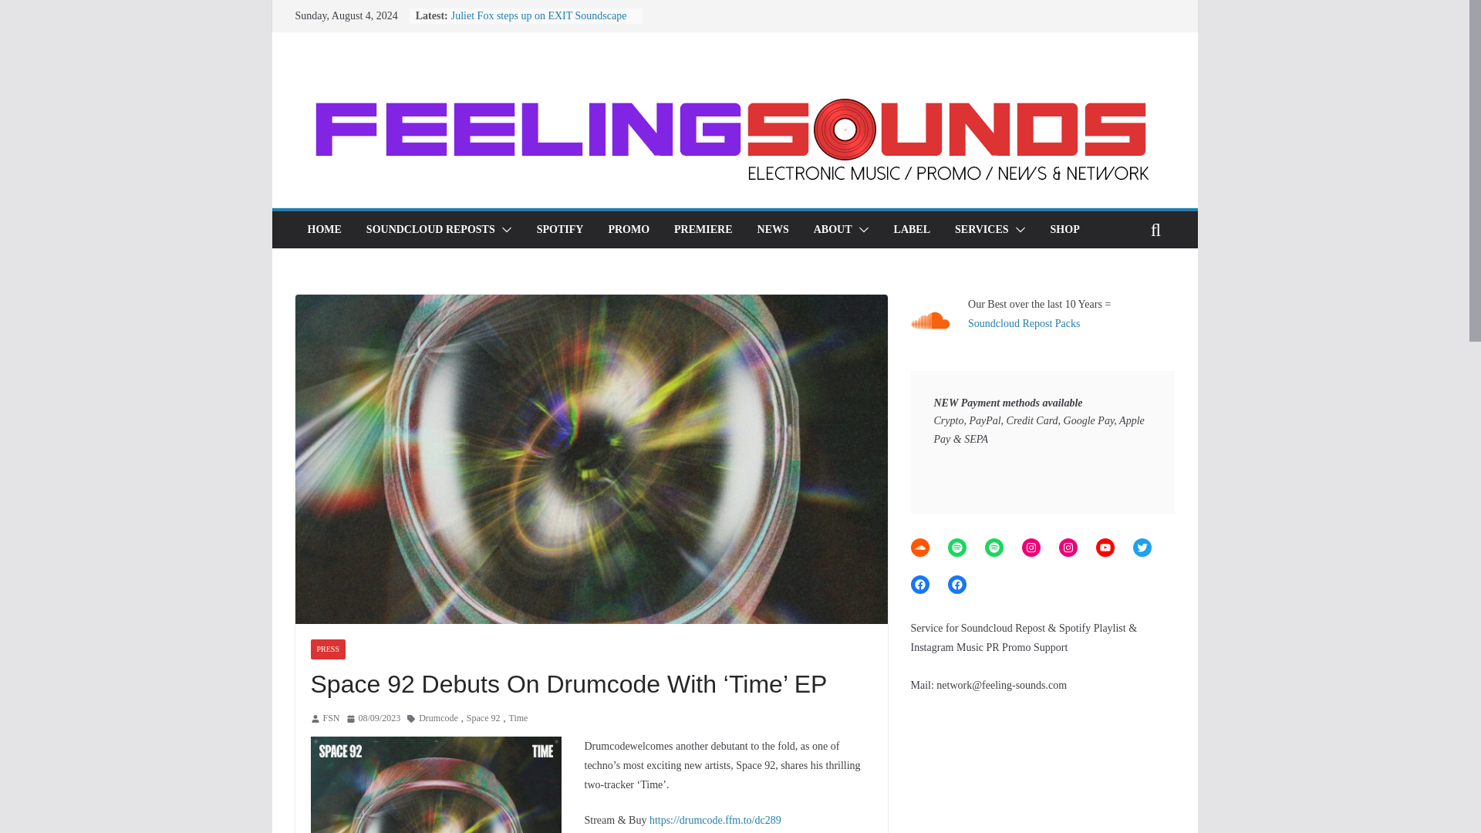 This screenshot has width=1481, height=833. What do you see at coordinates (702, 230) in the screenshot?
I see `PREMIERE` at bounding box center [702, 230].